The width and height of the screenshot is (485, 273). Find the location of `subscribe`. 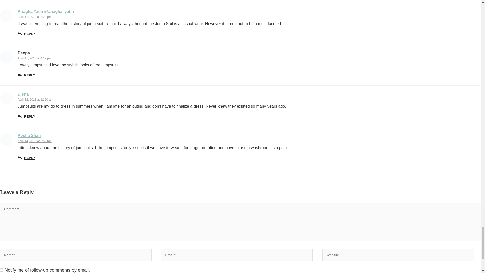

subscribe is located at coordinates (2, 270).